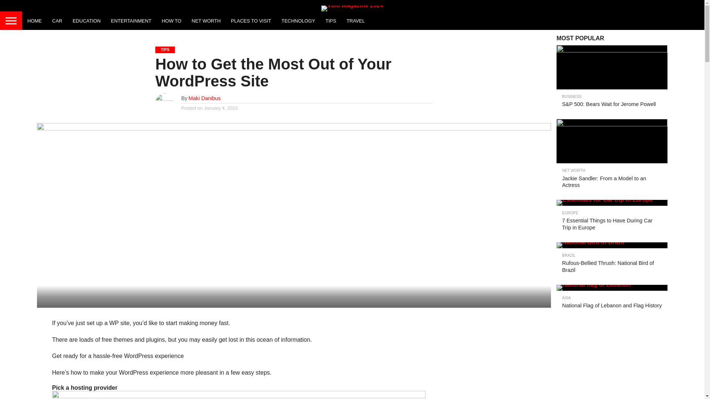 The image size is (710, 399). I want to click on TECHNOLOGY, so click(298, 21).